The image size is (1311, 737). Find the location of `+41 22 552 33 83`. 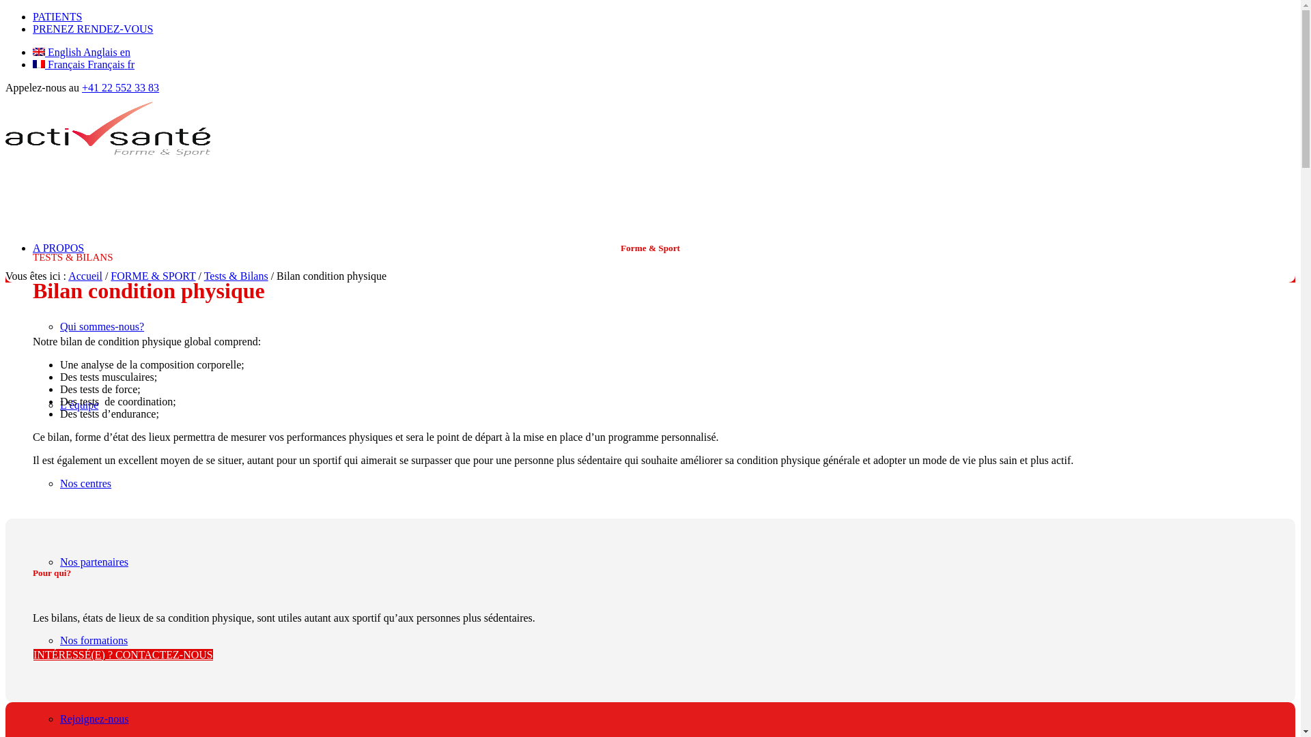

+41 22 552 33 83 is located at coordinates (120, 87).